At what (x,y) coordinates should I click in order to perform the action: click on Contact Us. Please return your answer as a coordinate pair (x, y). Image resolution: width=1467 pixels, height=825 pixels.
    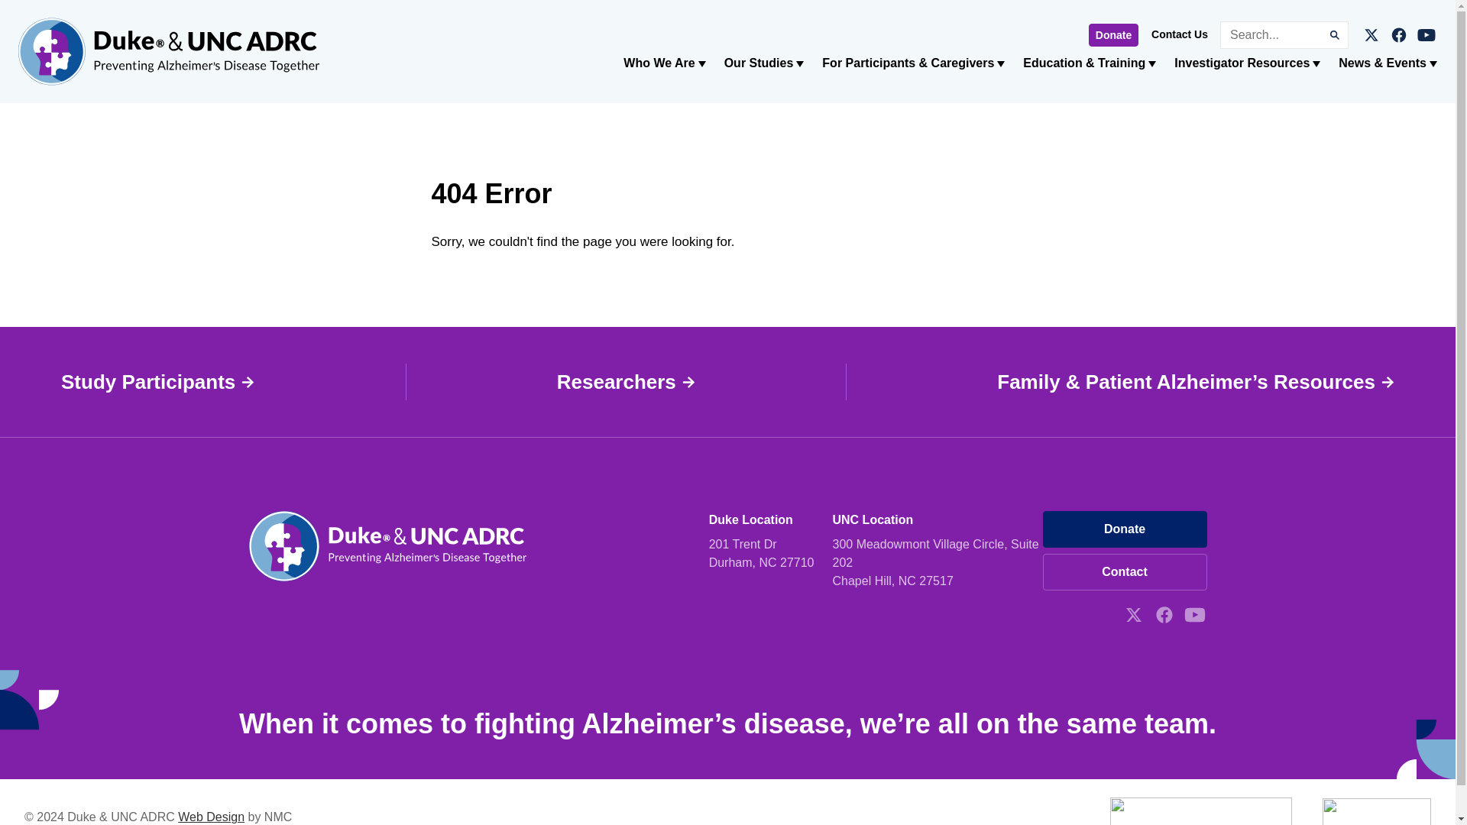
    Looking at the image, I should click on (1180, 34).